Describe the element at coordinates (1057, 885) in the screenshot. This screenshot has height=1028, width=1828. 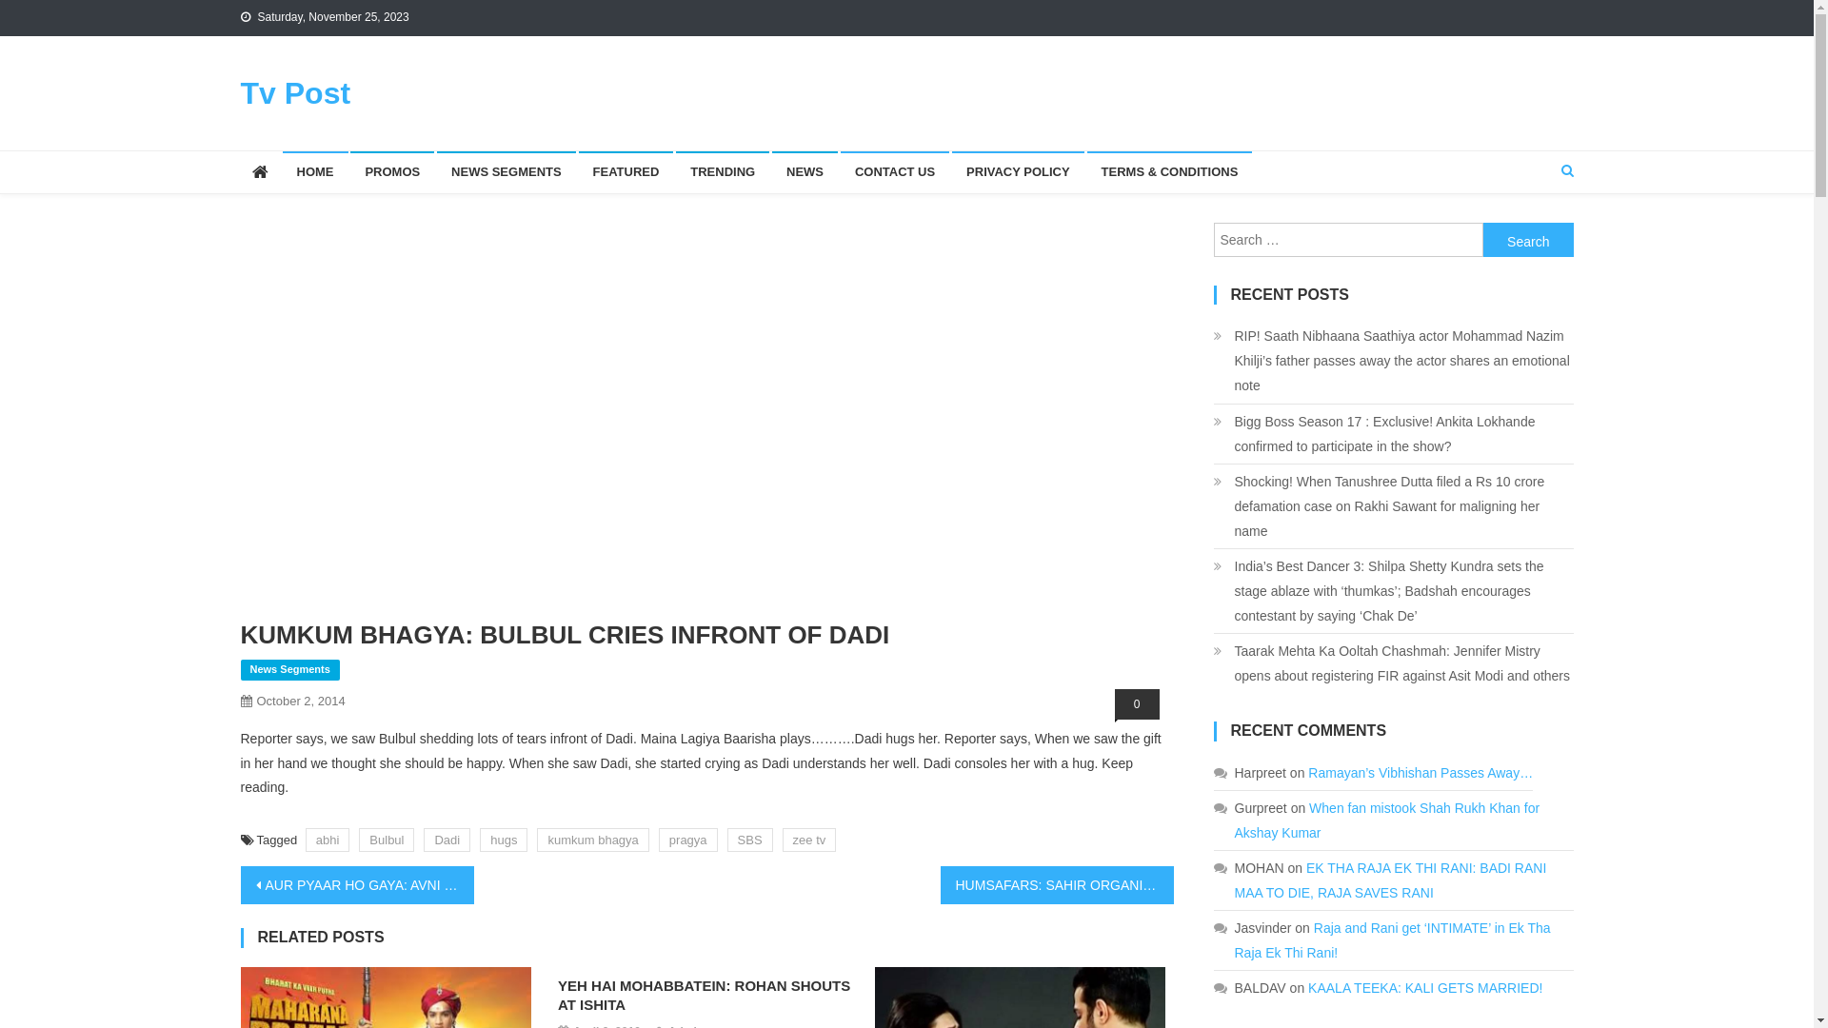
I see `HUMSAFARS: SAHIR ORGANIZES A FASHION SHOW` at that location.